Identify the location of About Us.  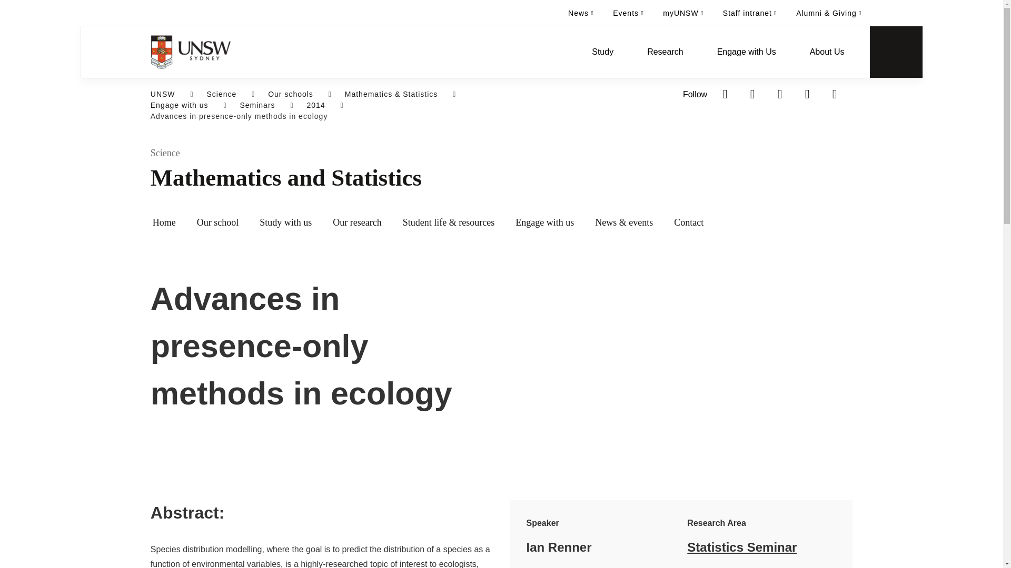
(827, 52).